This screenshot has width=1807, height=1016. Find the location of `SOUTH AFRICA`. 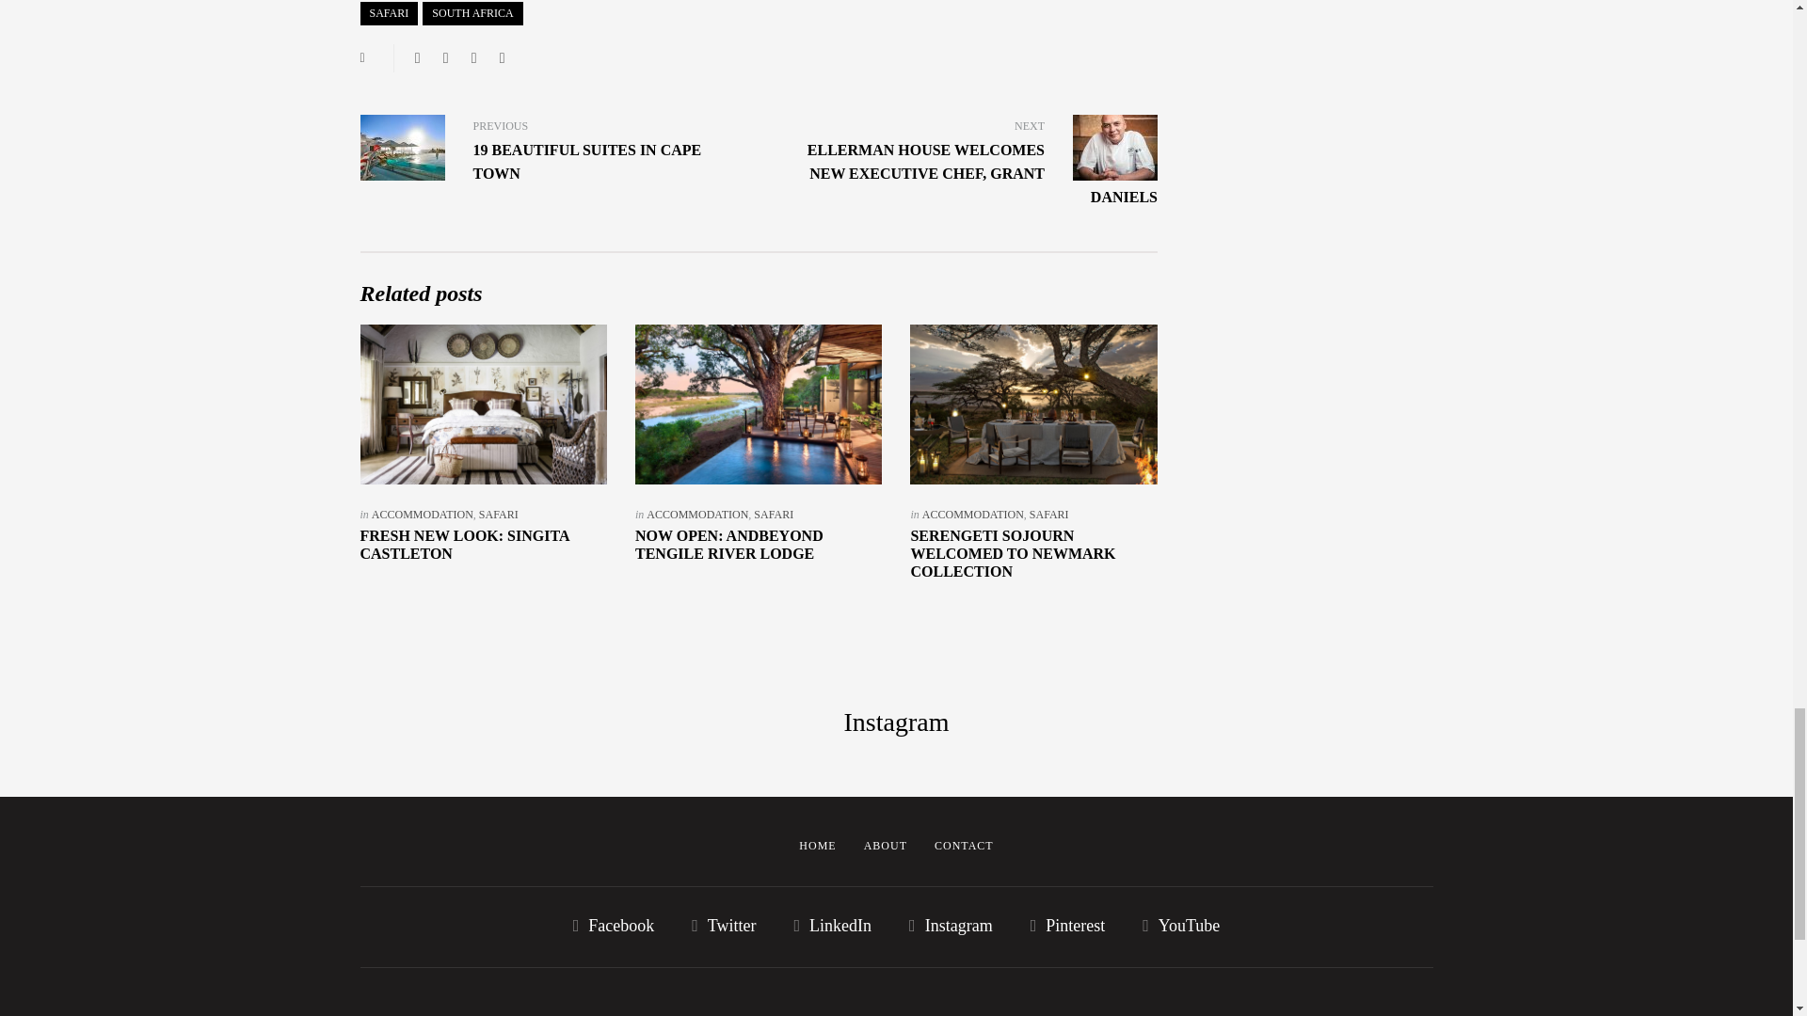

SOUTH AFRICA is located at coordinates (472, 13).